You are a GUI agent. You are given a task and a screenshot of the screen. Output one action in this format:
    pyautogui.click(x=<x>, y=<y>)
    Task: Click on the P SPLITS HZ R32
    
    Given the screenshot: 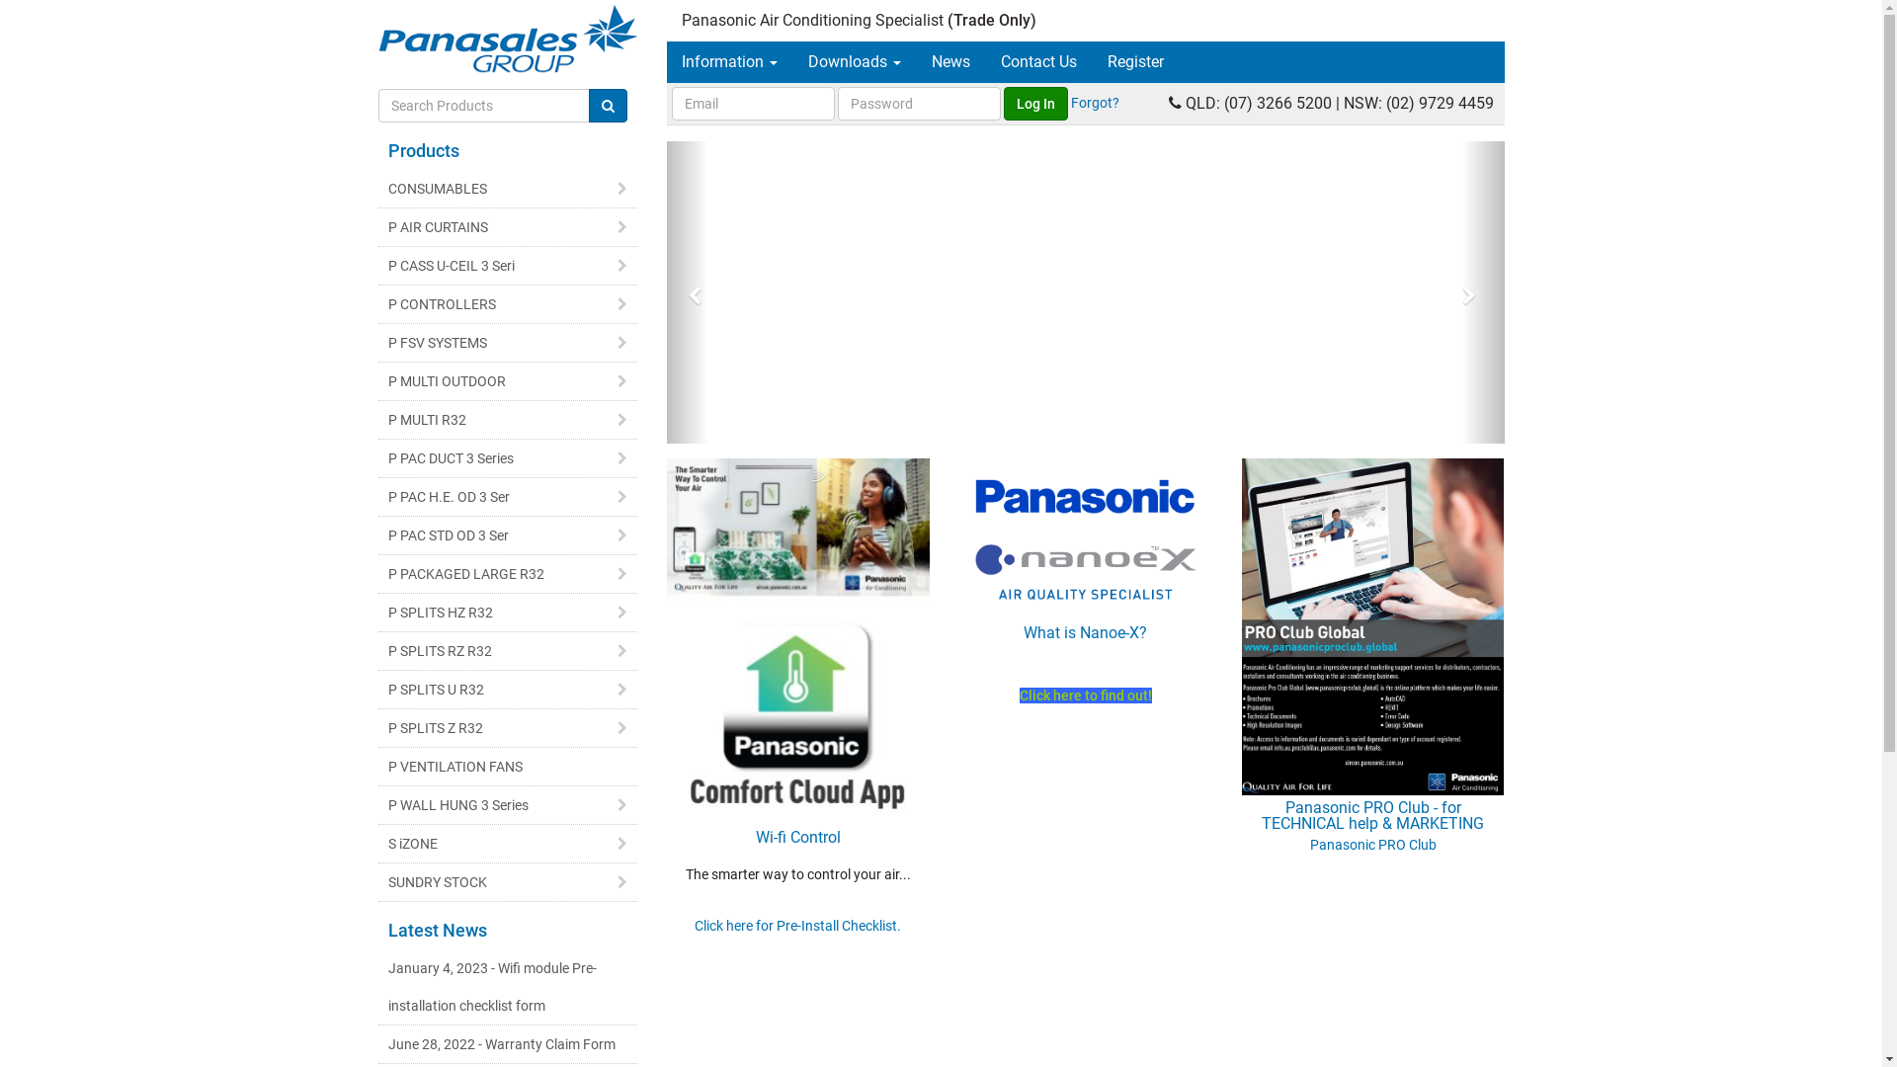 What is the action you would take?
    pyautogui.click(x=508, y=613)
    